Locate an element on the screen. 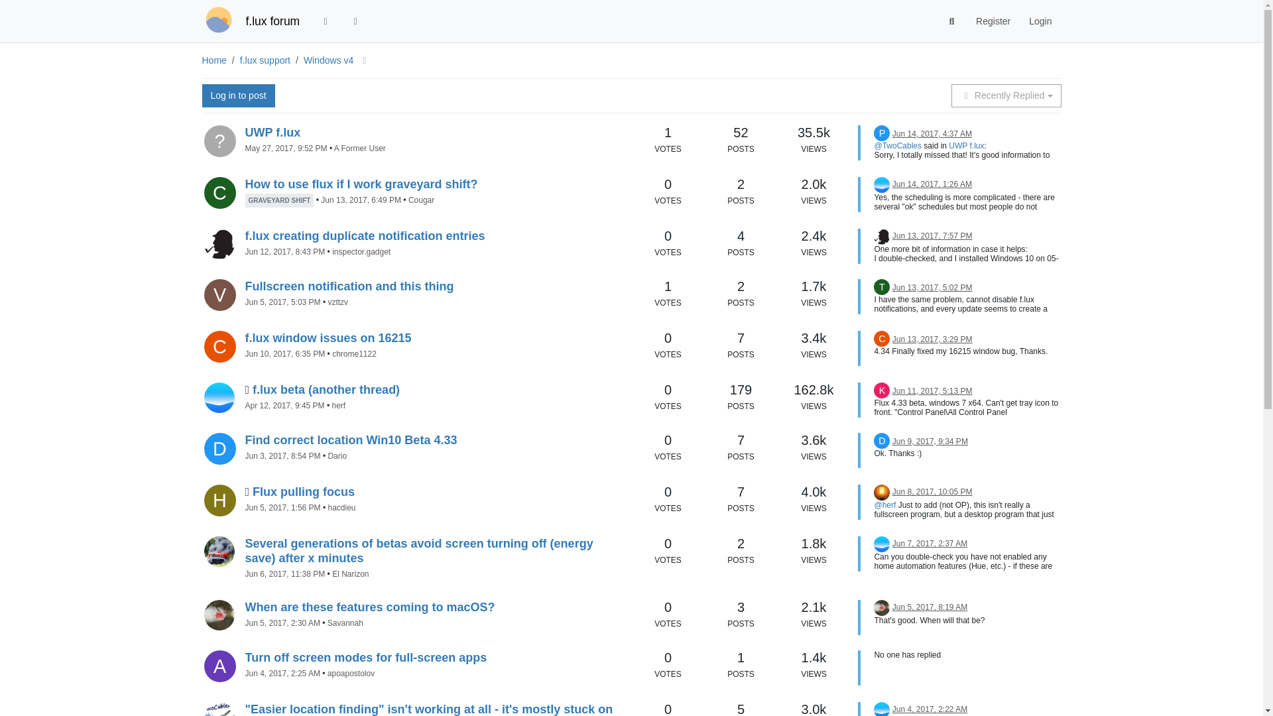 This screenshot has height=716, width=1273. Recently Replied is located at coordinates (1005, 95).